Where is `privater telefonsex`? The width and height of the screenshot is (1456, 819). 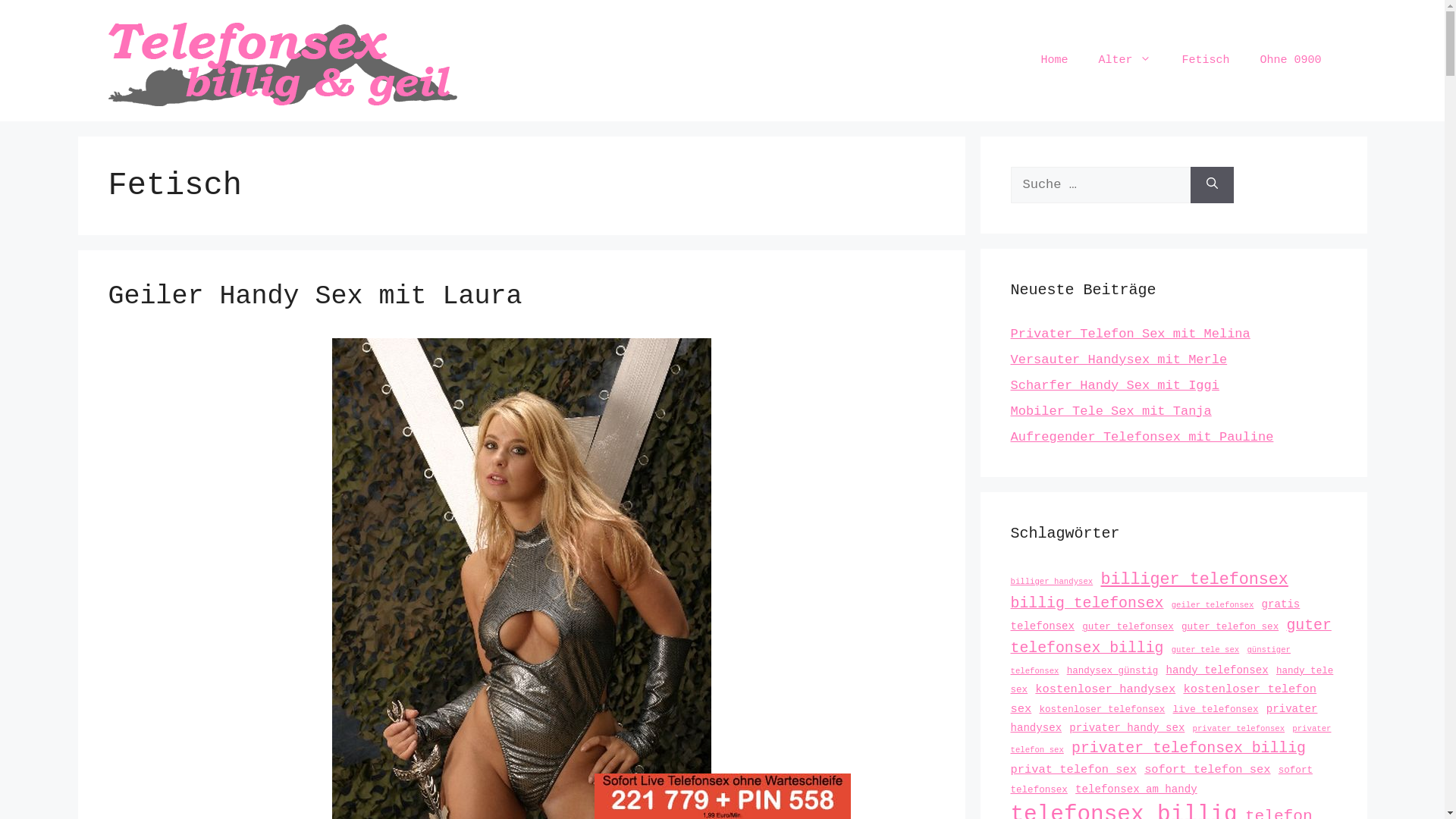 privater telefonsex is located at coordinates (1239, 729).